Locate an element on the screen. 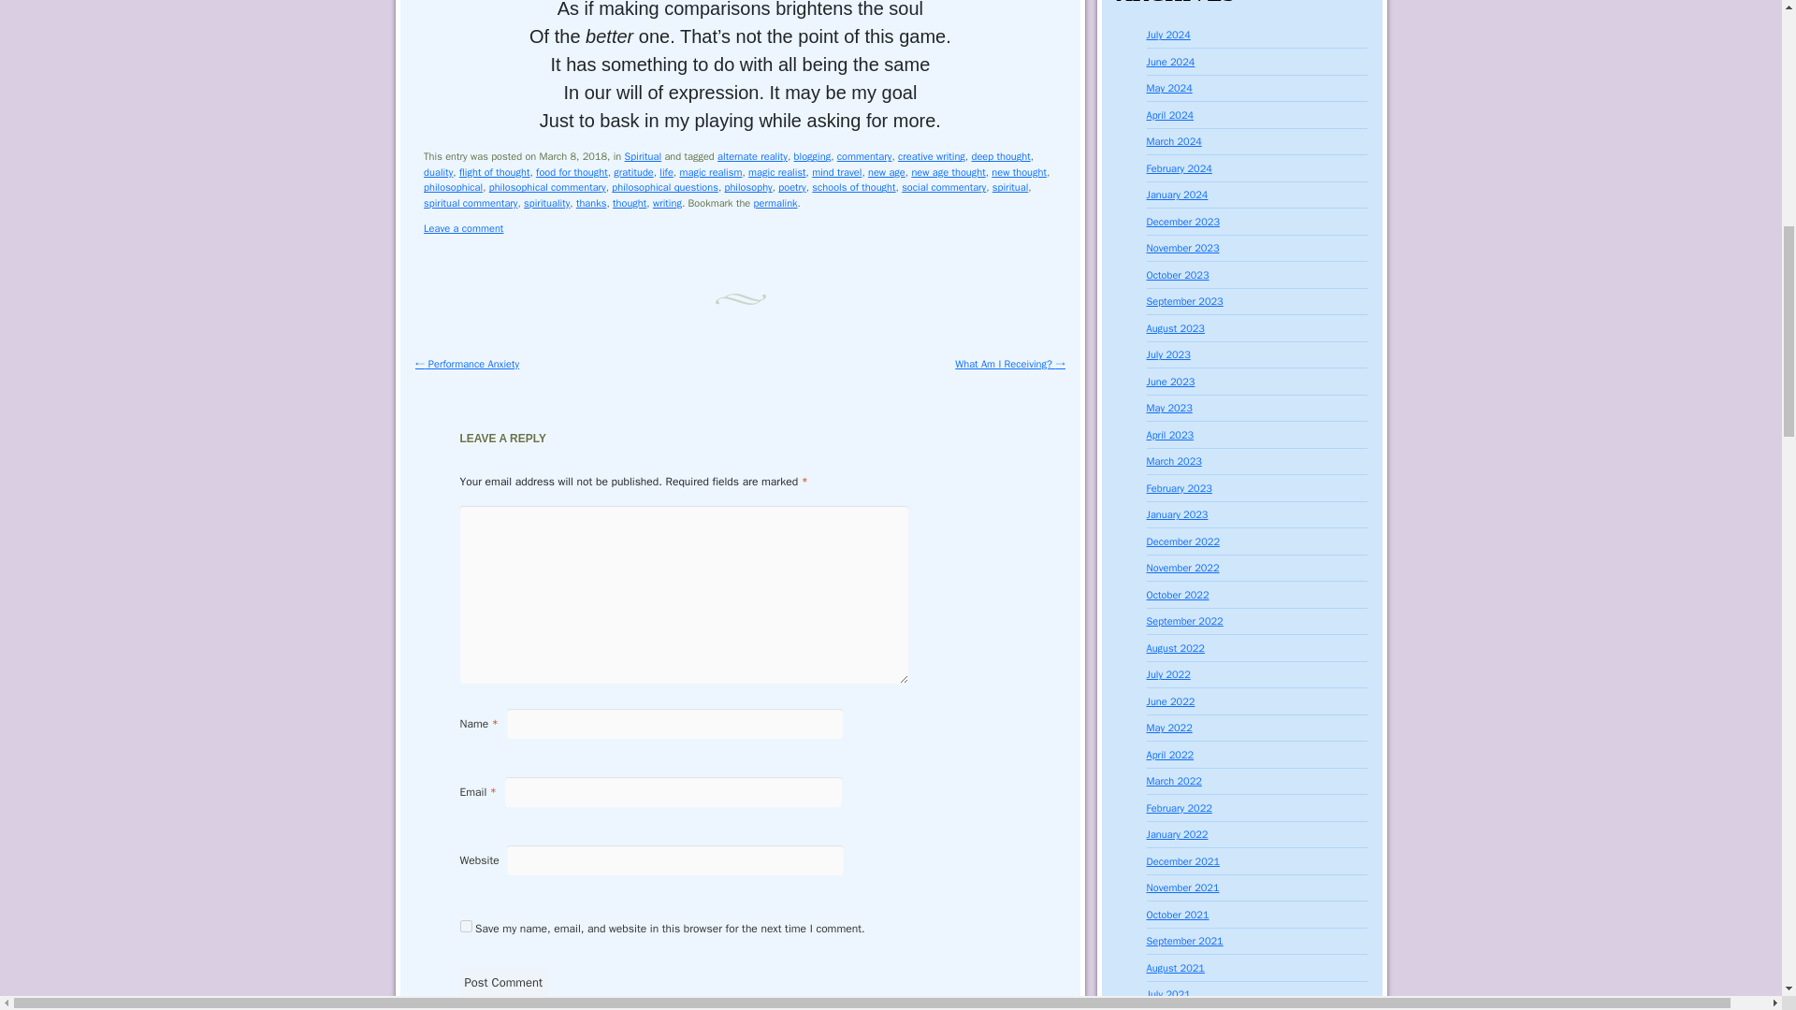 The height and width of the screenshot is (1010, 1796). gratitude is located at coordinates (633, 172).